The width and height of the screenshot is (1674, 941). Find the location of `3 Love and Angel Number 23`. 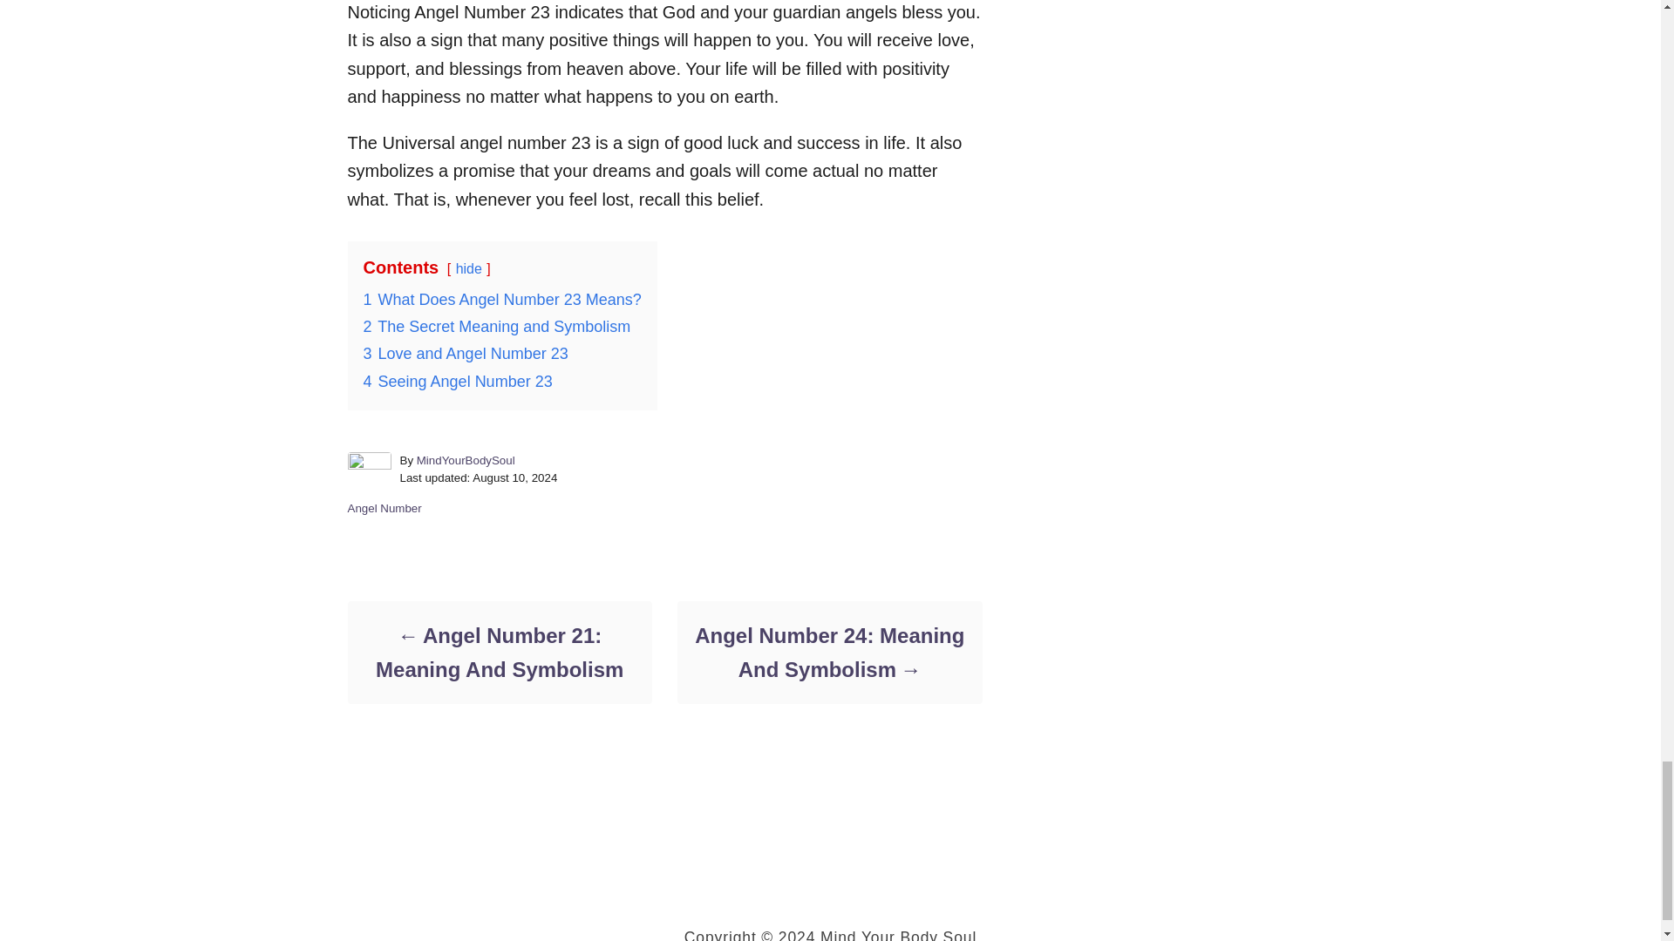

3 Love and Angel Number 23 is located at coordinates (465, 354).